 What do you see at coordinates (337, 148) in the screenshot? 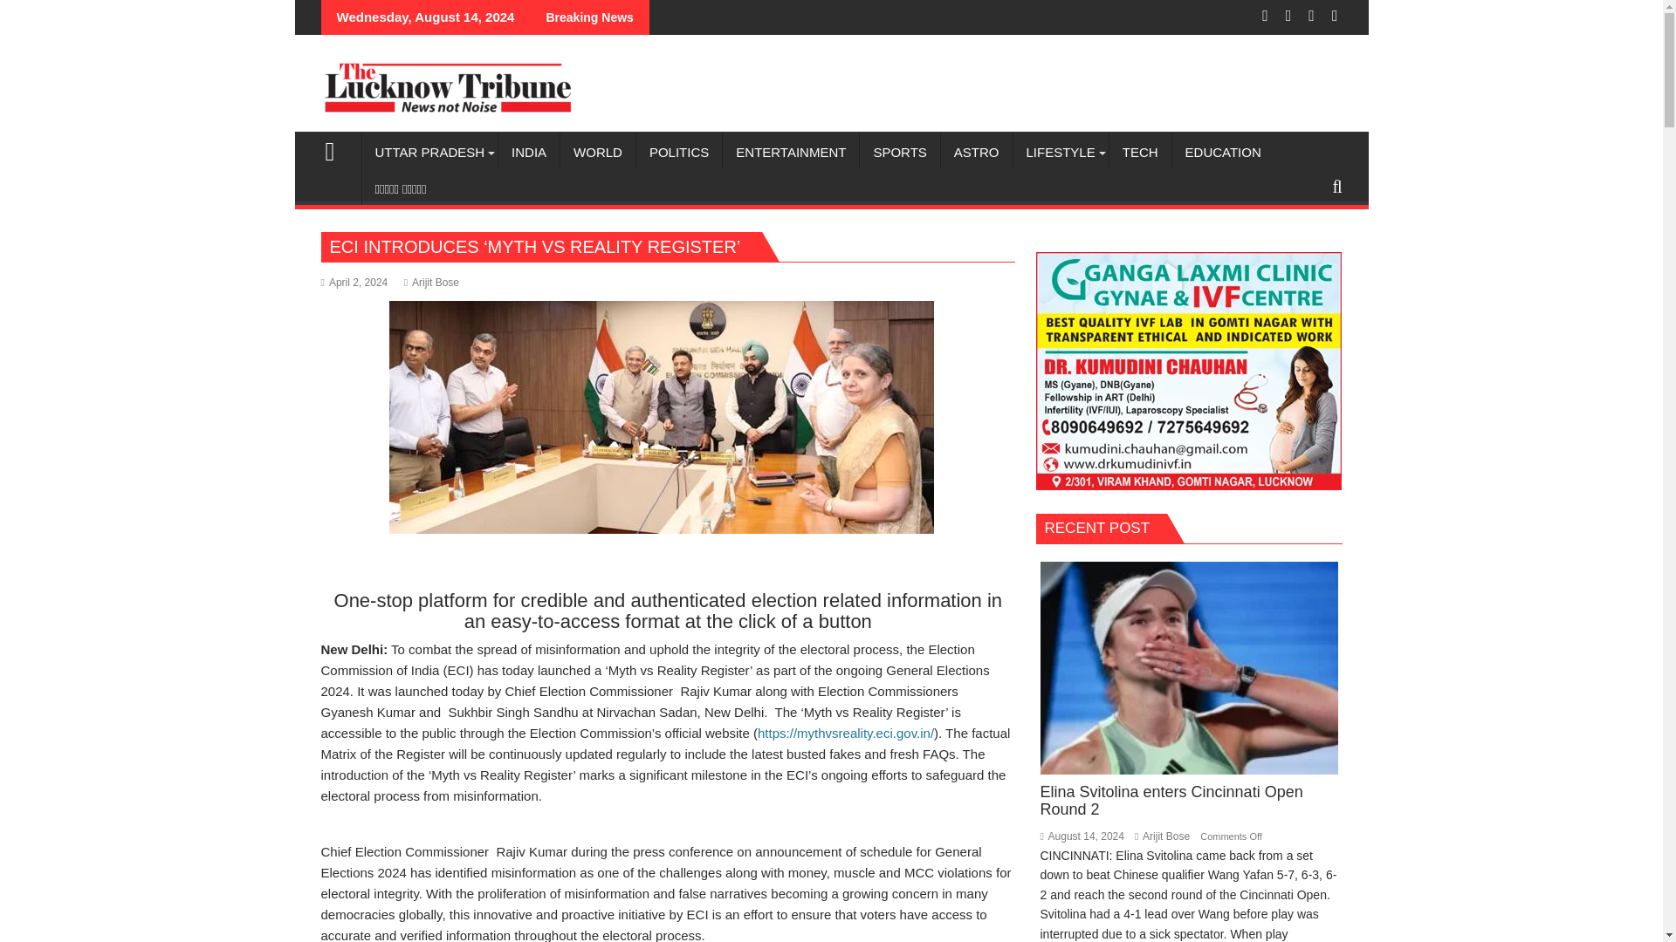
I see `The Lucknow Tribune` at bounding box center [337, 148].